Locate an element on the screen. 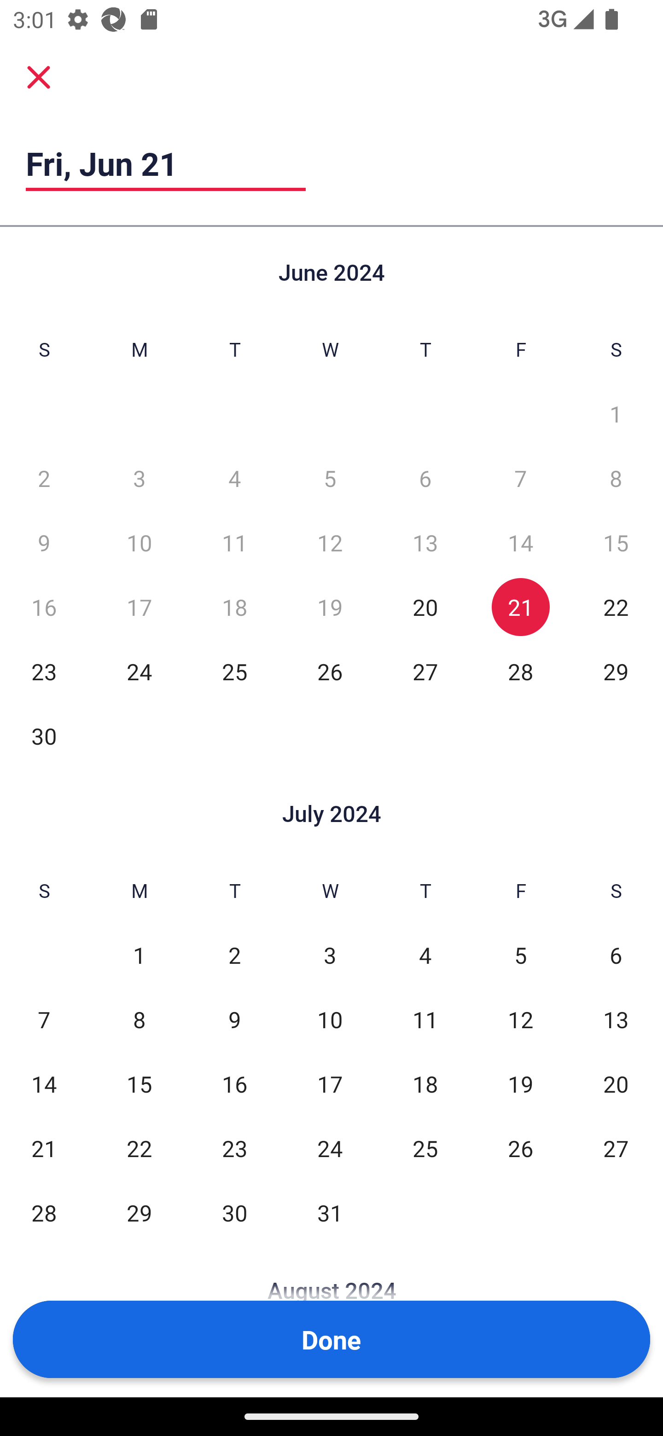  10 Wed, Jul 10, Not Selected is located at coordinates (330, 1019).